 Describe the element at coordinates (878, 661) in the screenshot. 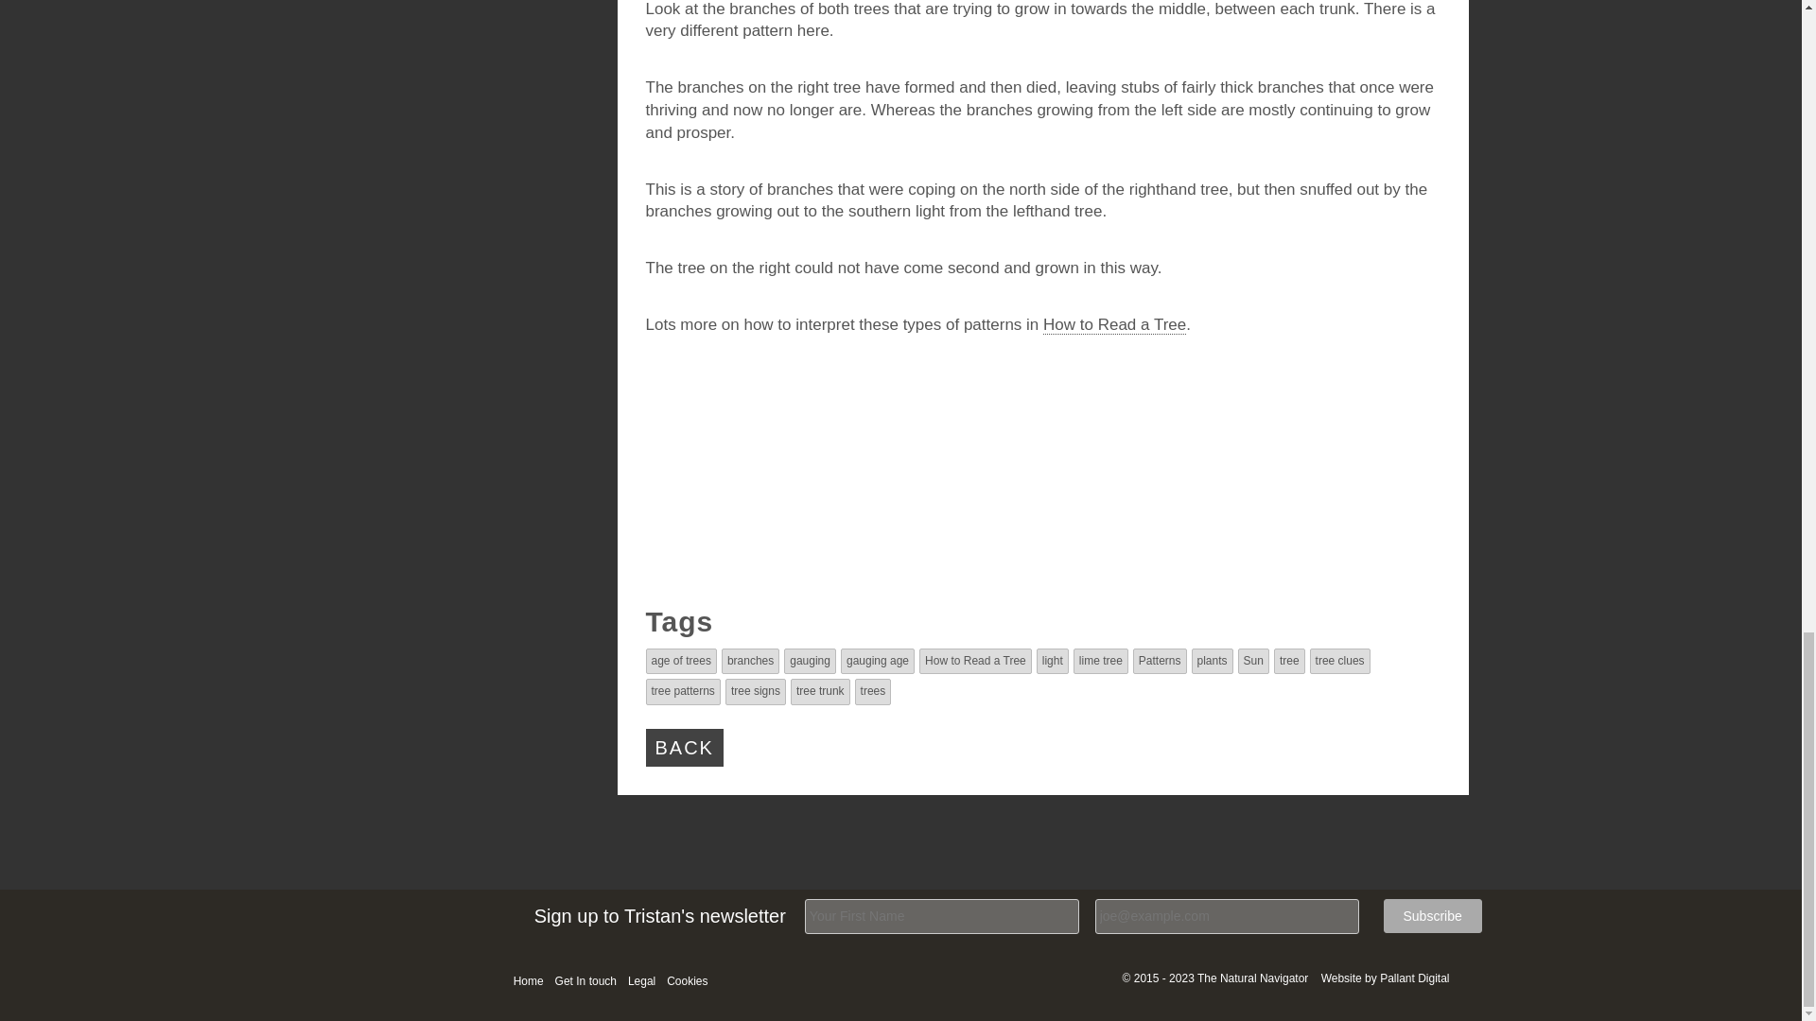

I see `gauging age` at that location.